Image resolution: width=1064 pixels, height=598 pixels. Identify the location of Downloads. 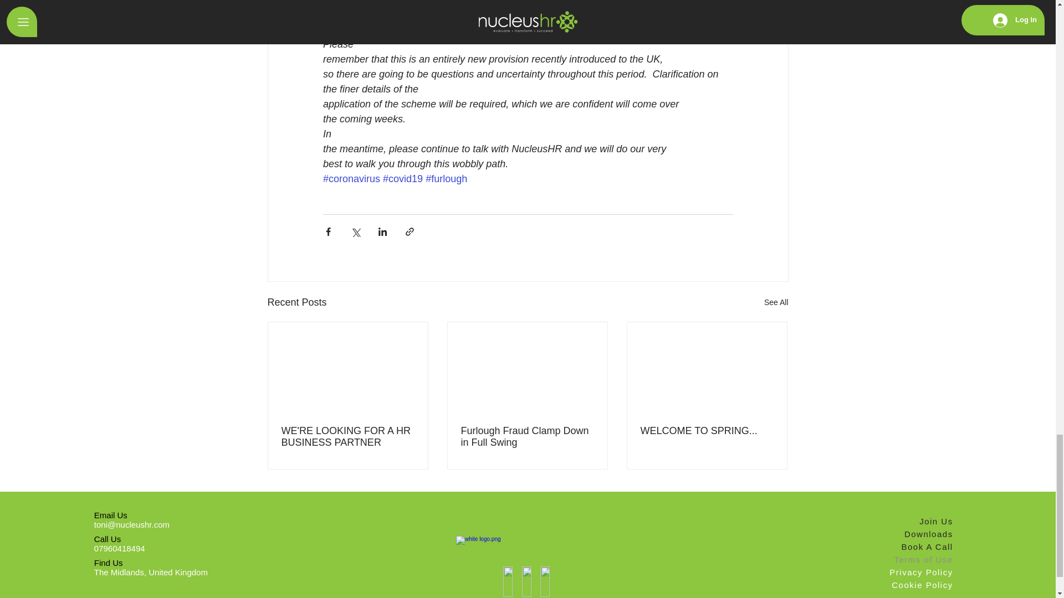
(916, 534).